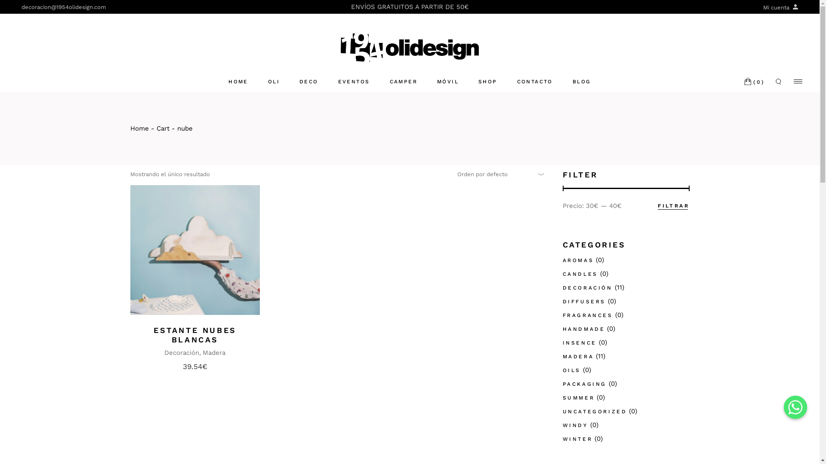 This screenshot has width=826, height=464. I want to click on Cart, so click(163, 128).